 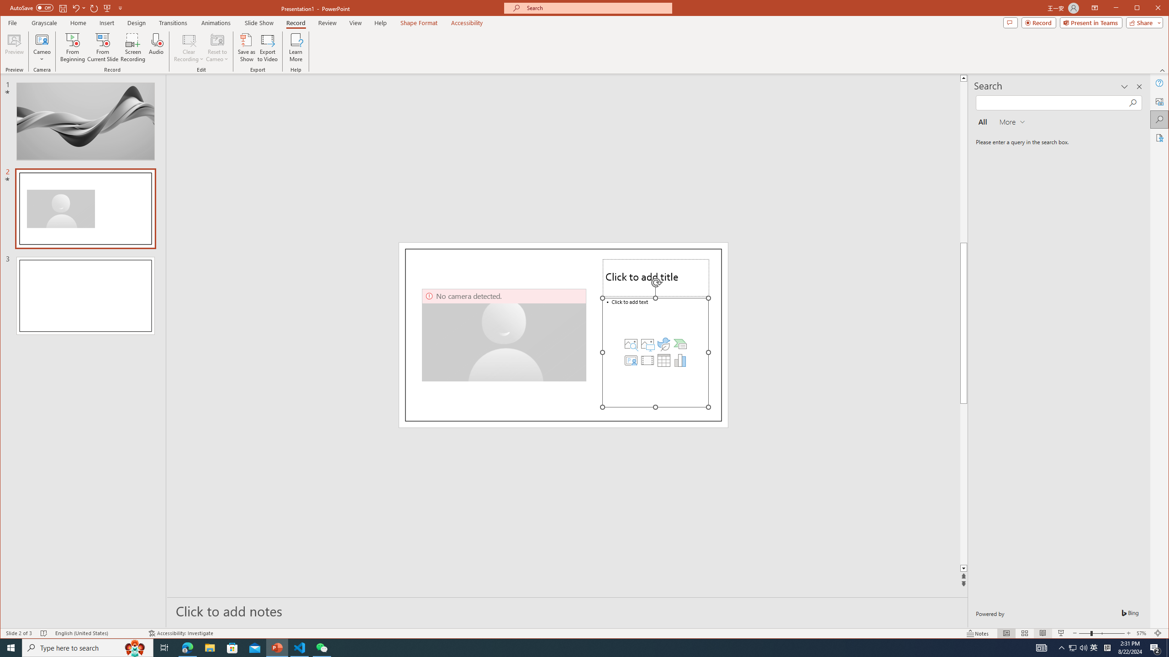 What do you see at coordinates (563, 335) in the screenshot?
I see `Decorative Locked` at bounding box center [563, 335].